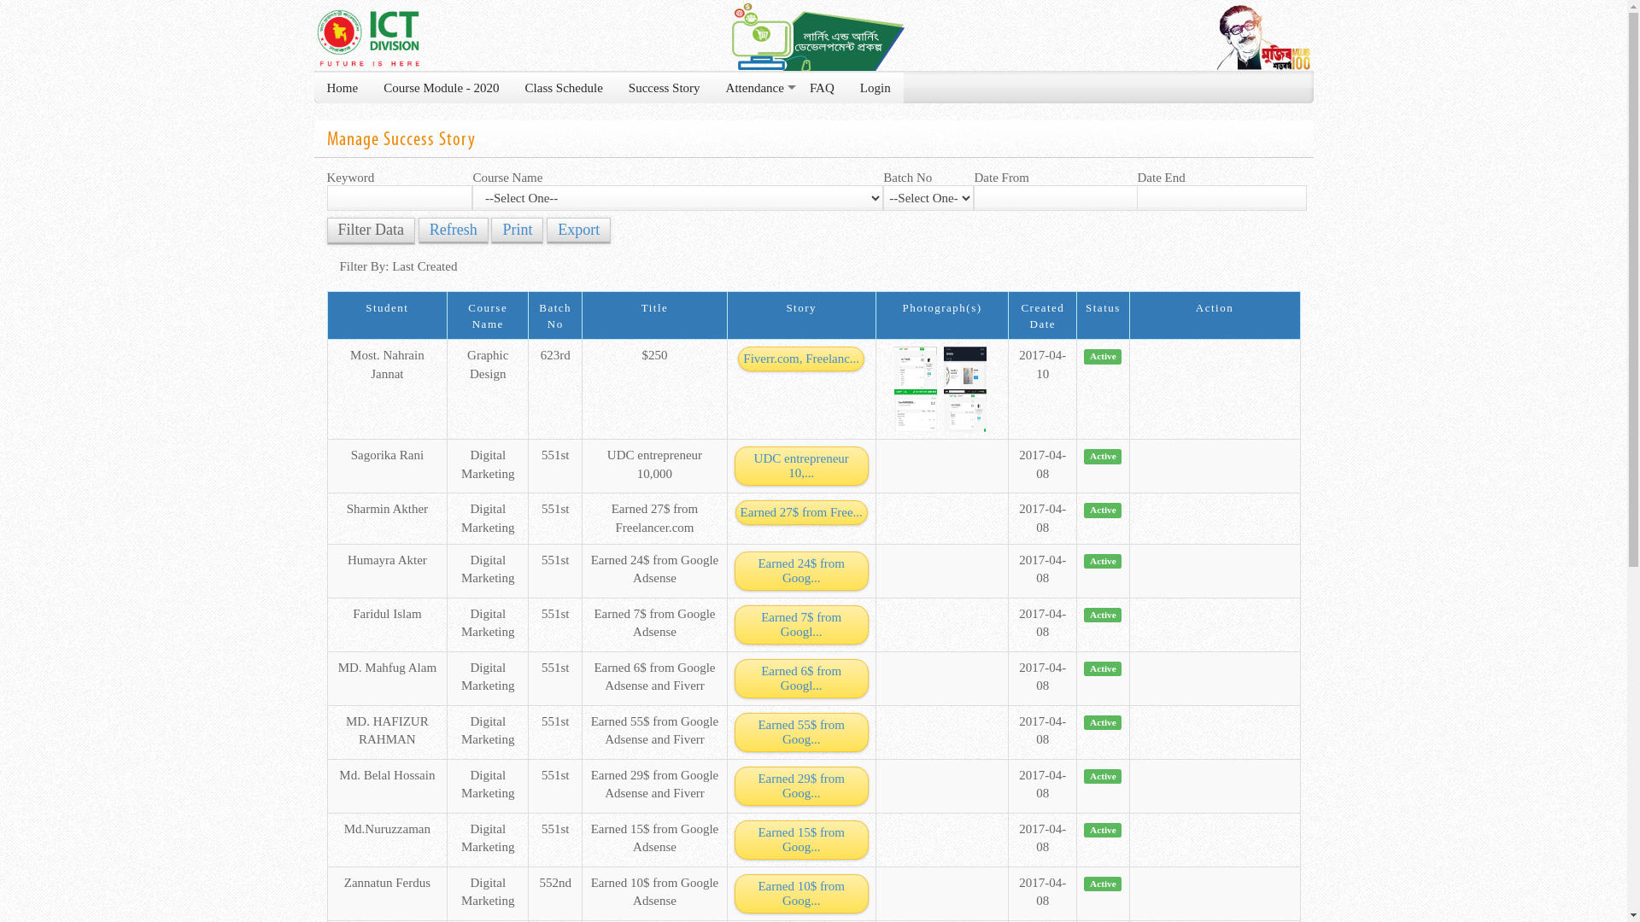 This screenshot has width=1640, height=922. Describe the element at coordinates (755, 88) in the screenshot. I see `Attendance` at that location.